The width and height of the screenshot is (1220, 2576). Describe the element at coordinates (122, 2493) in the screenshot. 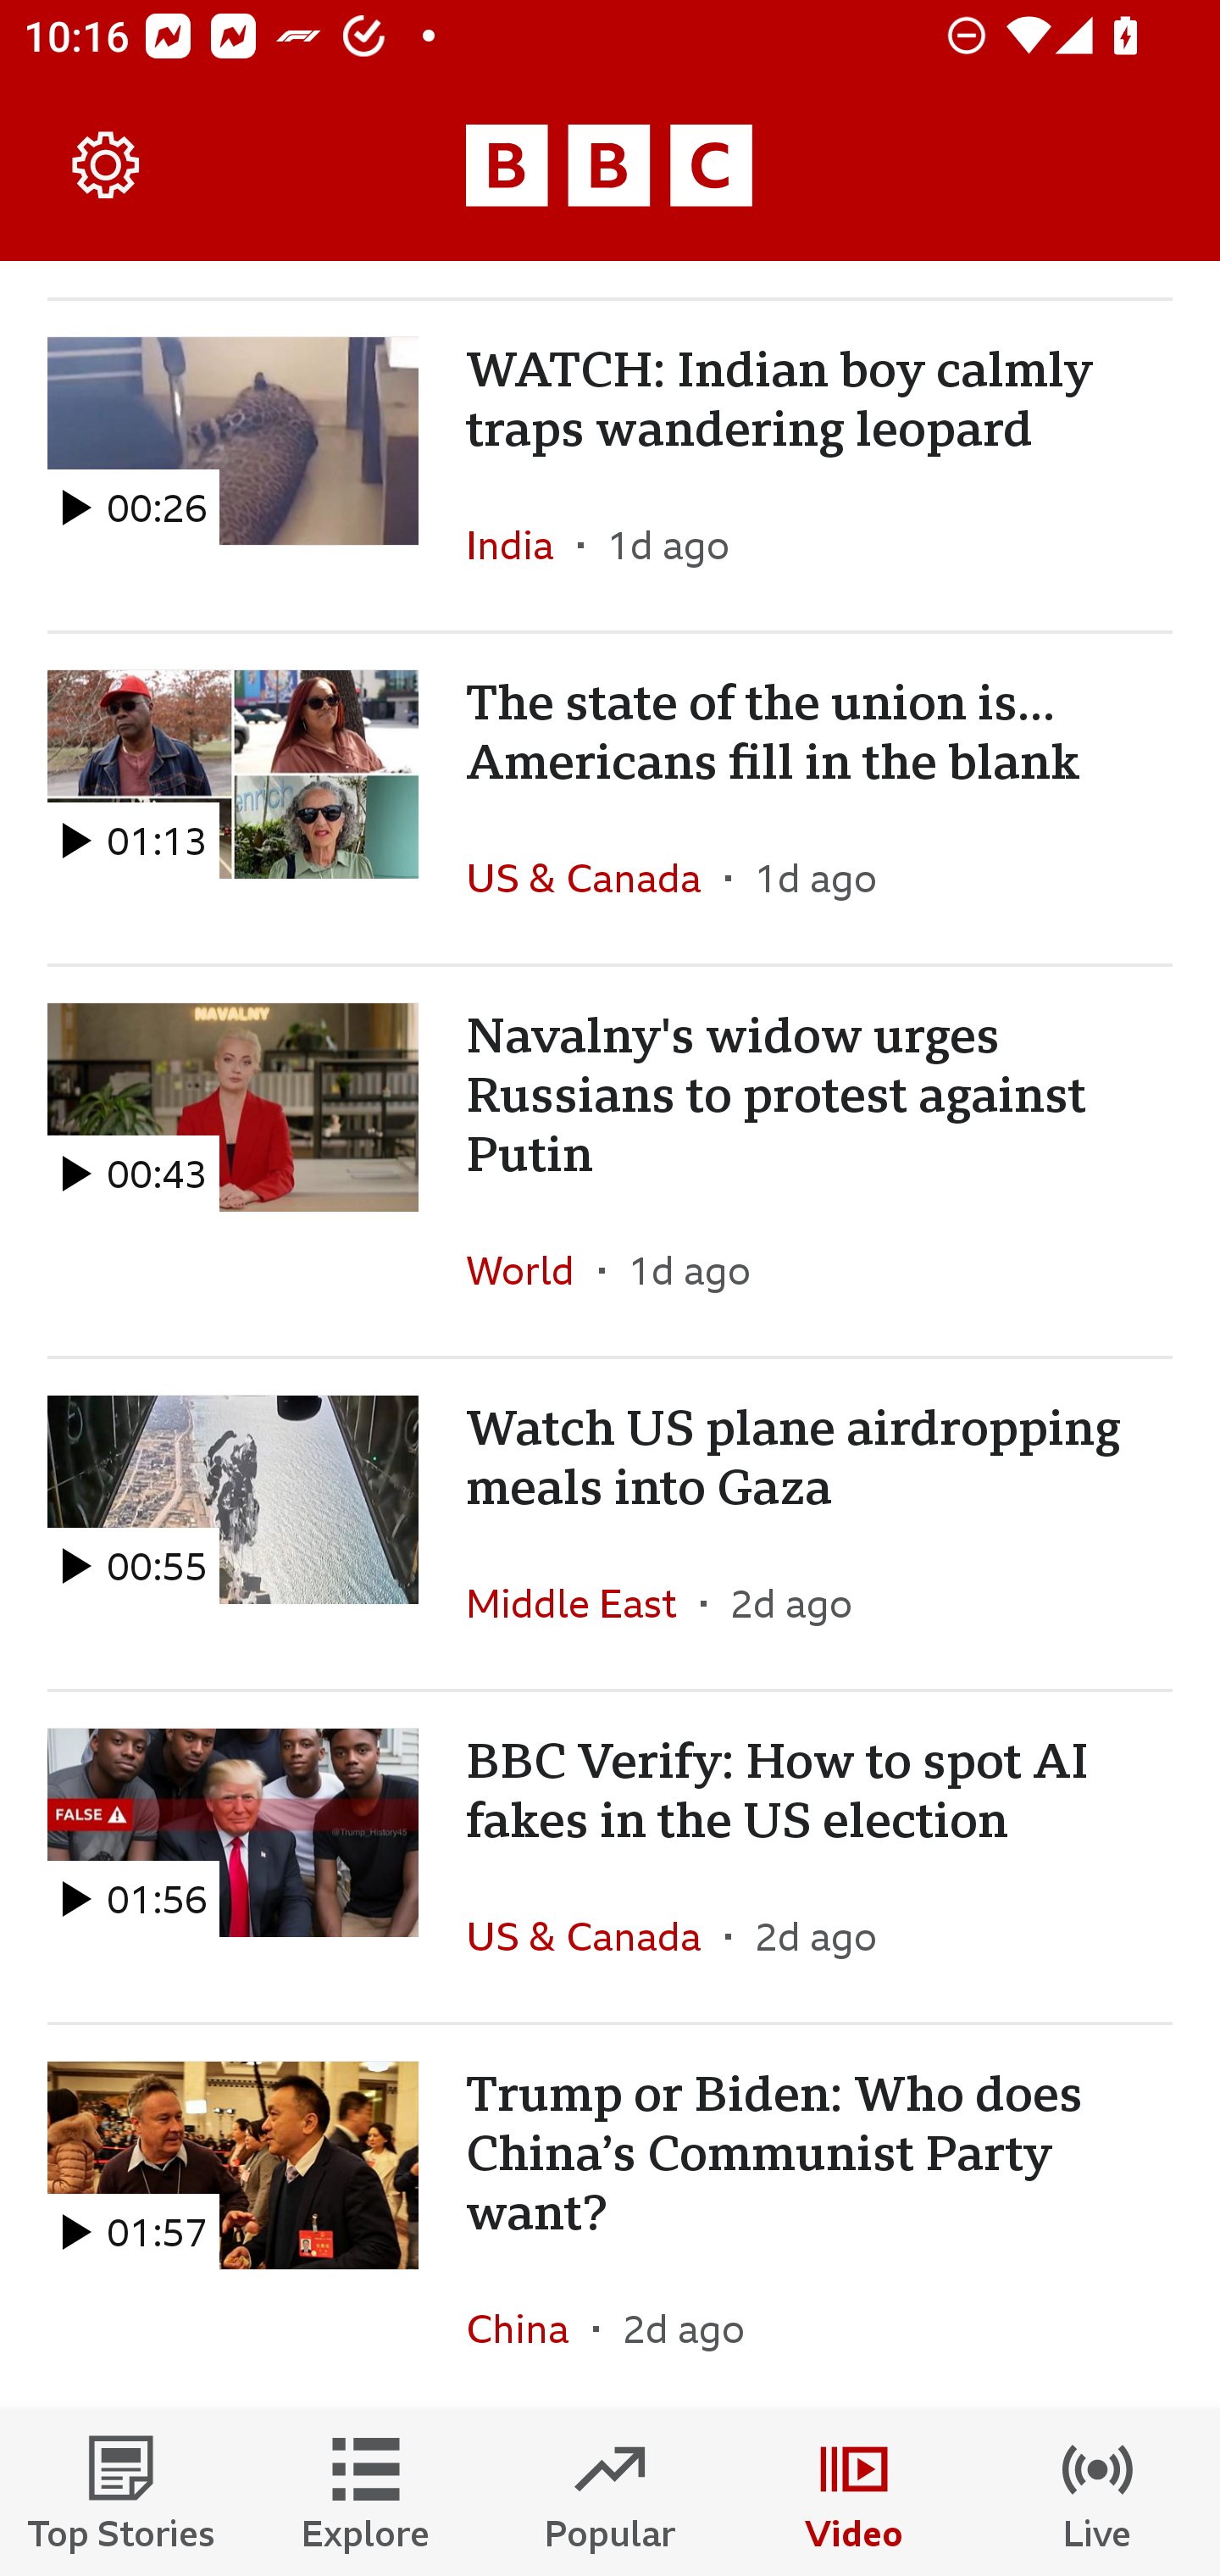

I see `Top Stories` at that location.